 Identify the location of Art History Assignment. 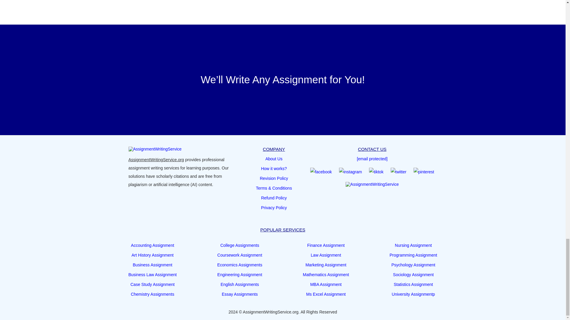
(153, 255).